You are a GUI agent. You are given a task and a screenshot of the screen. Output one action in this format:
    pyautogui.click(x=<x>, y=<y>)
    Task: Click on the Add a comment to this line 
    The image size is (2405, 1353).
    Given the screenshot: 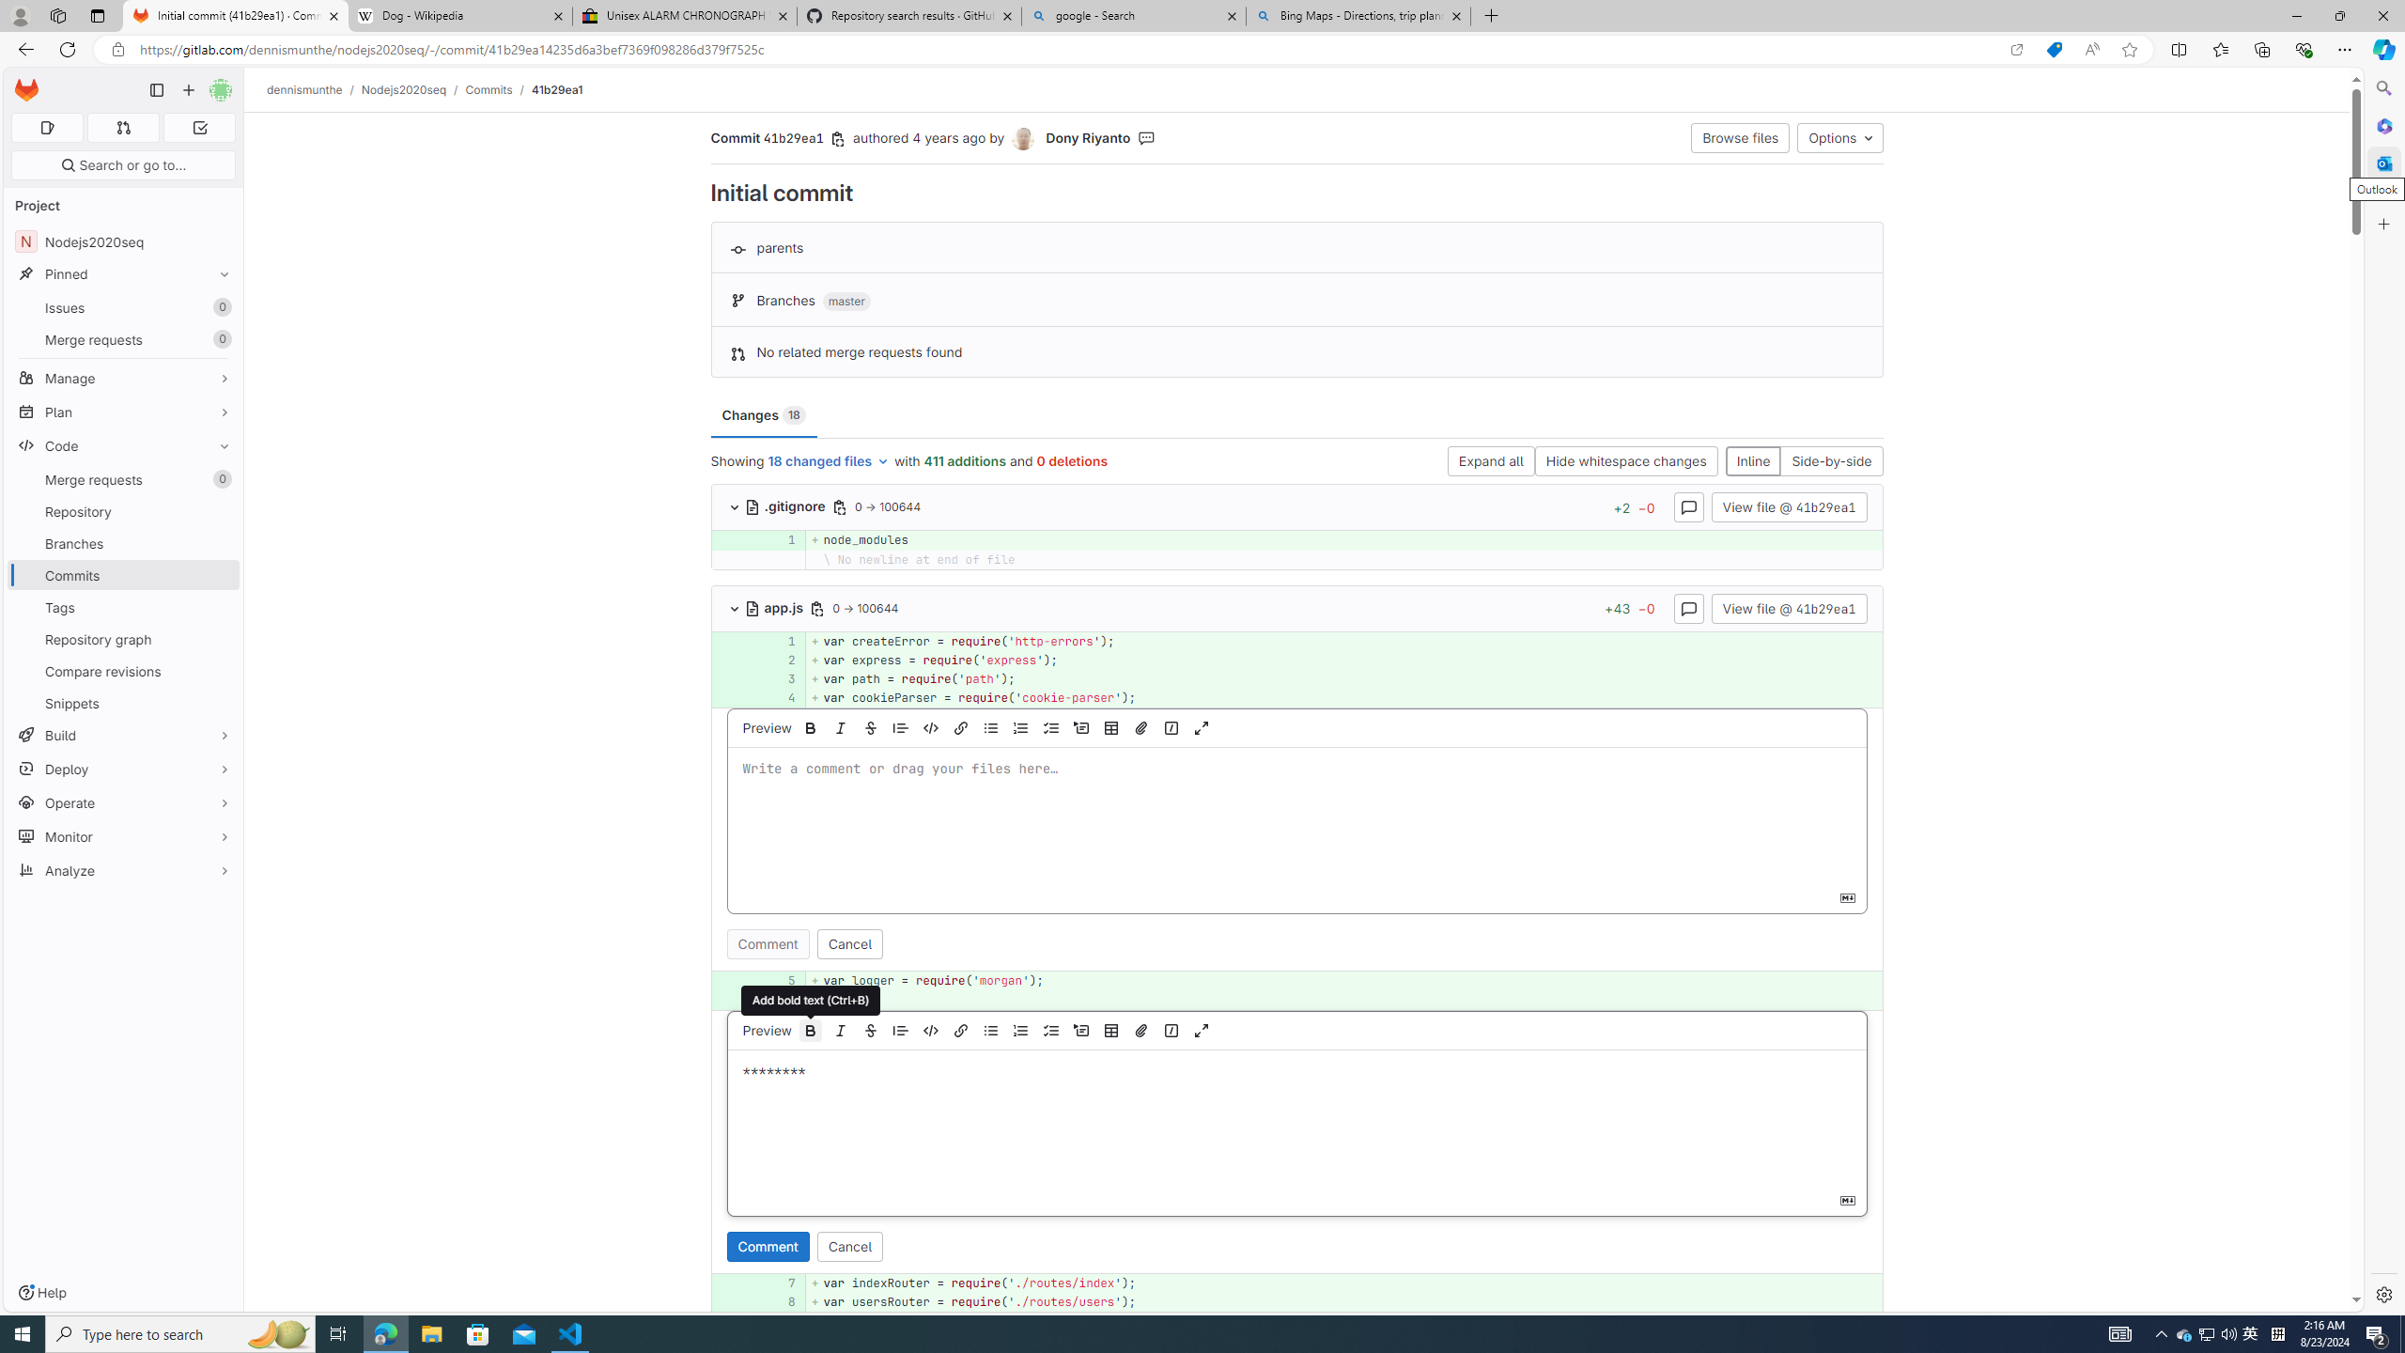 What is the action you would take?
    pyautogui.click(x=735, y=1302)
    